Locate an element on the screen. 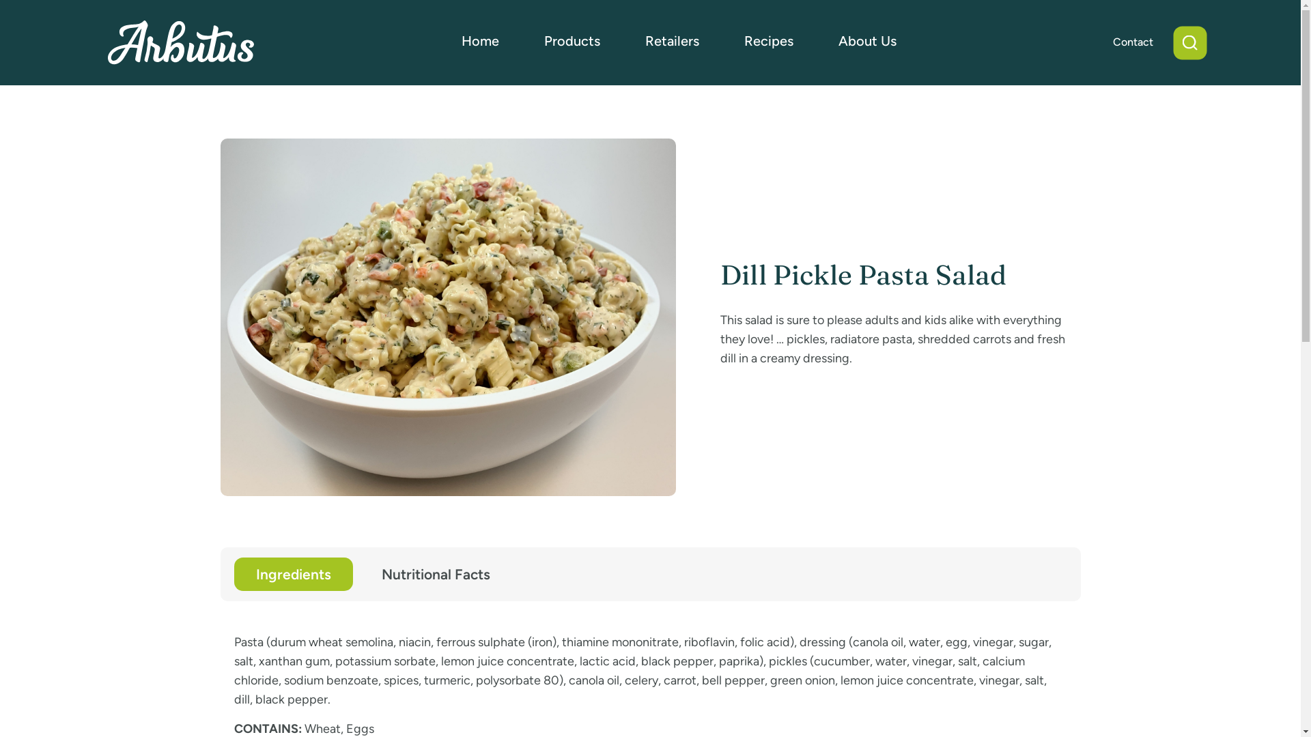  Nutritional Facts is located at coordinates (436, 575).